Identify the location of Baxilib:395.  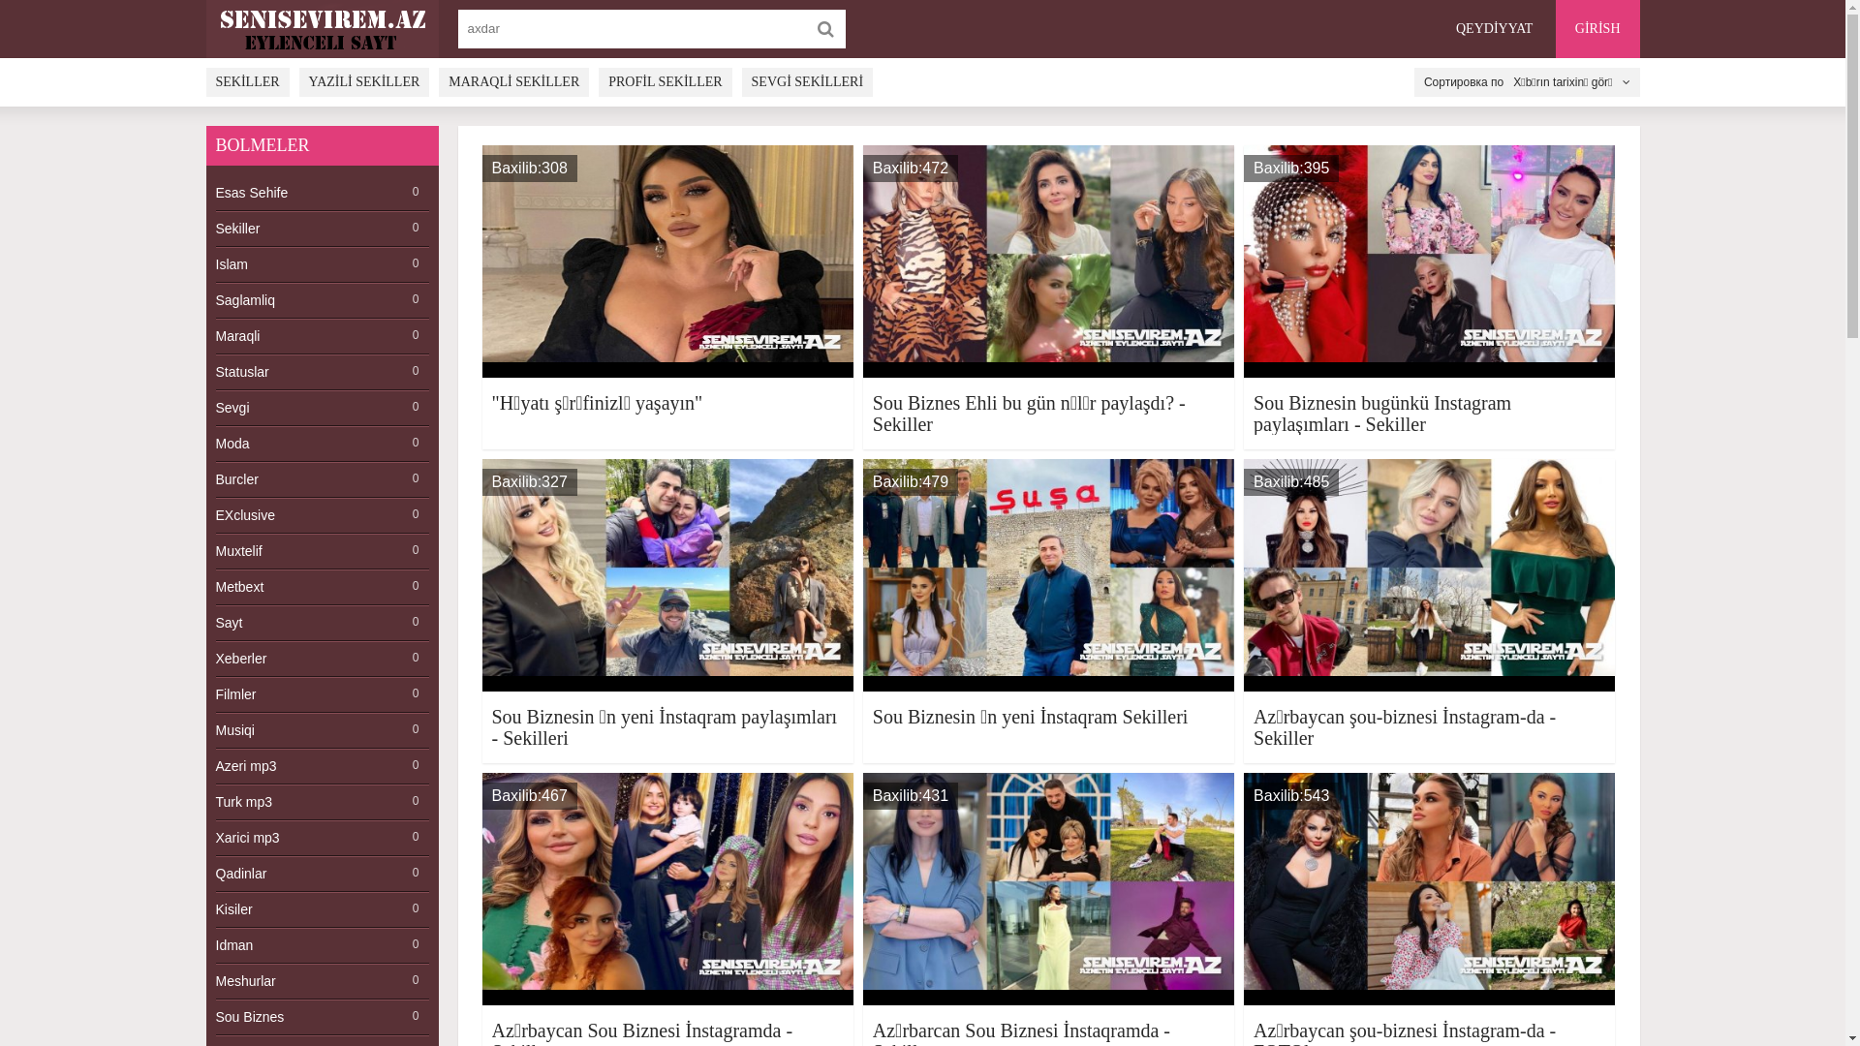
(1430, 261).